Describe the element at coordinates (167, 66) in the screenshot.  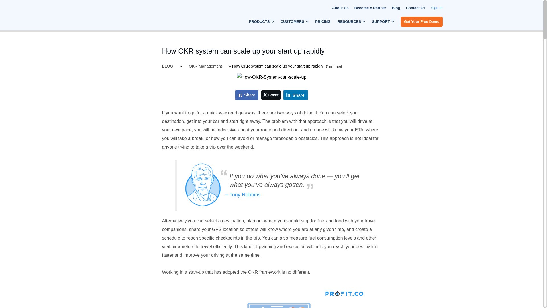
I see `BLOG` at that location.